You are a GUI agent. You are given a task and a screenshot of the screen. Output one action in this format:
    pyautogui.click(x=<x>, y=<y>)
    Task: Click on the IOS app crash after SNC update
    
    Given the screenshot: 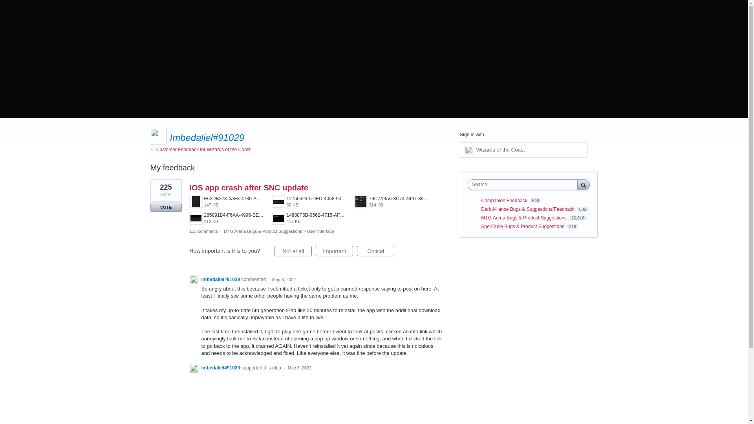 What is the action you would take?
    pyautogui.click(x=248, y=188)
    